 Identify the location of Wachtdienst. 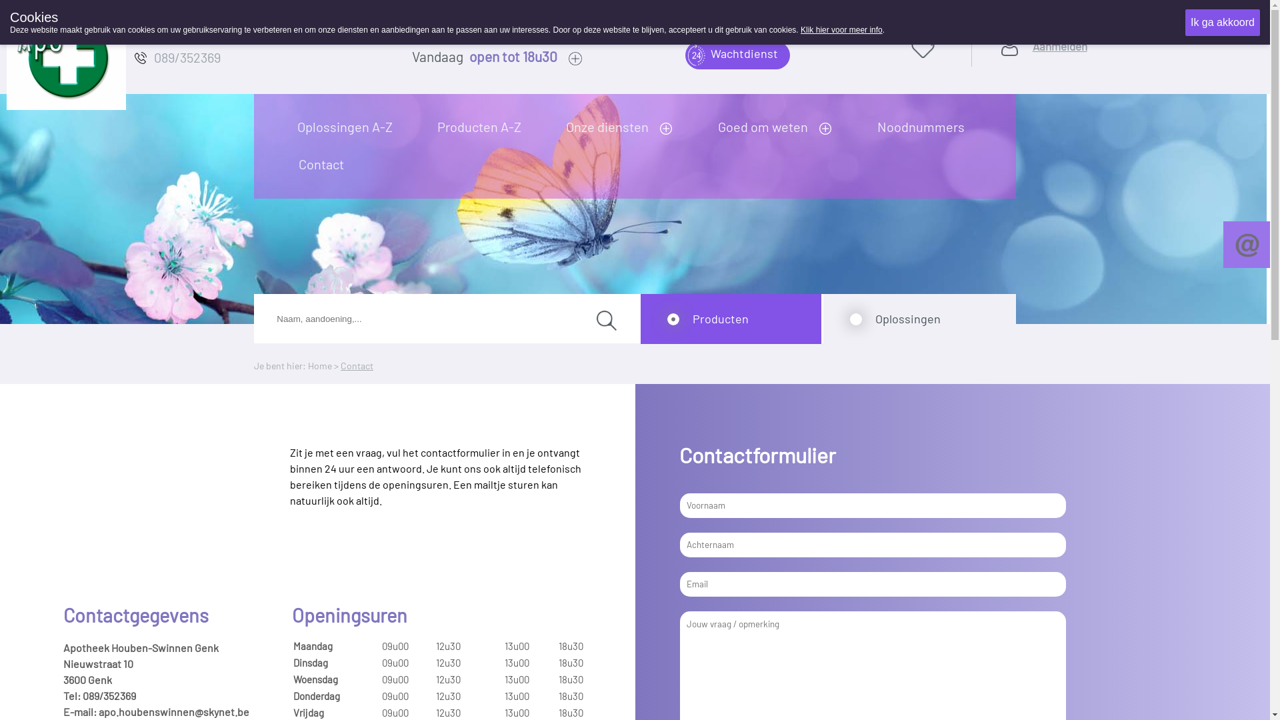
(737, 55).